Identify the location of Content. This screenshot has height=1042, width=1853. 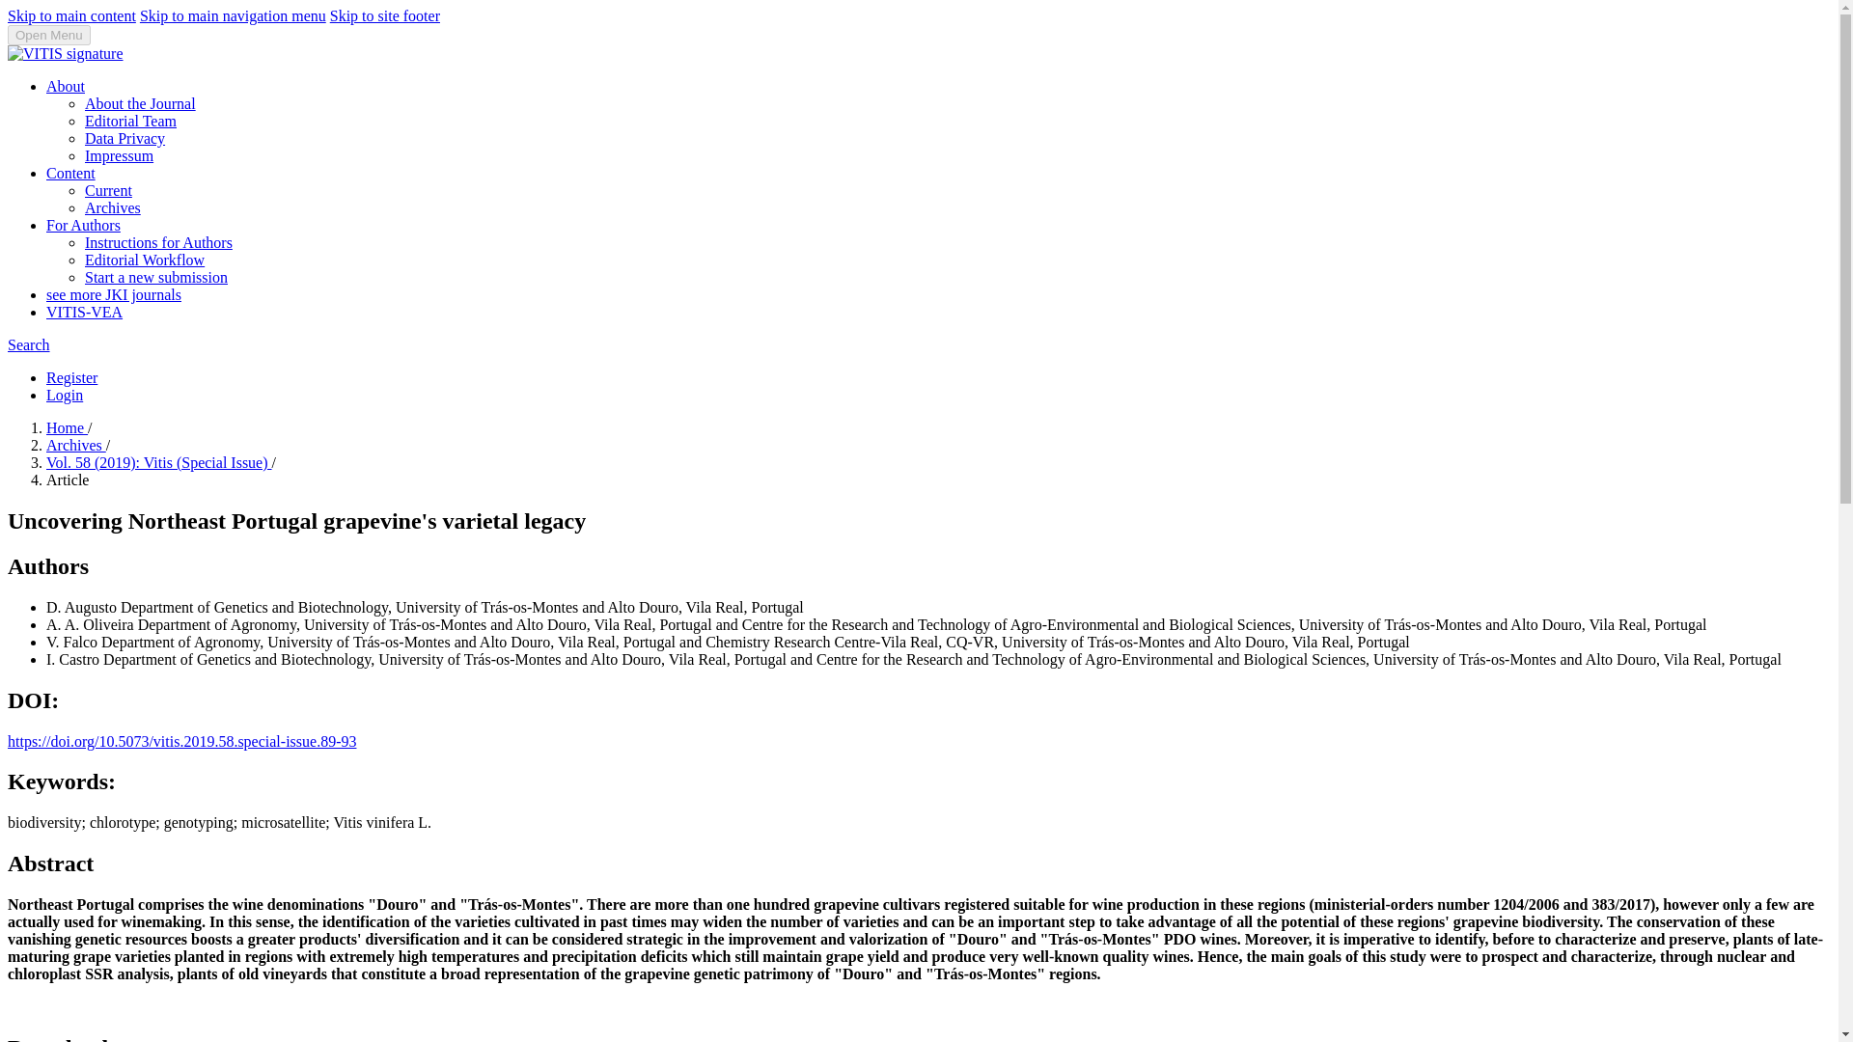
(71, 172).